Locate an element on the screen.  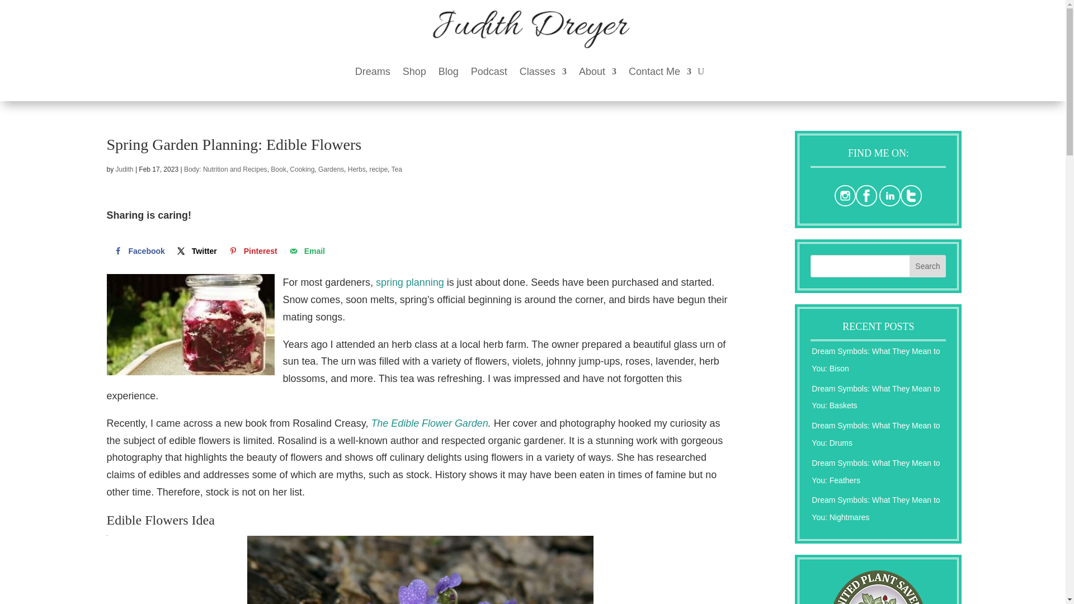
The Edible Flower Garden is located at coordinates (428, 423).